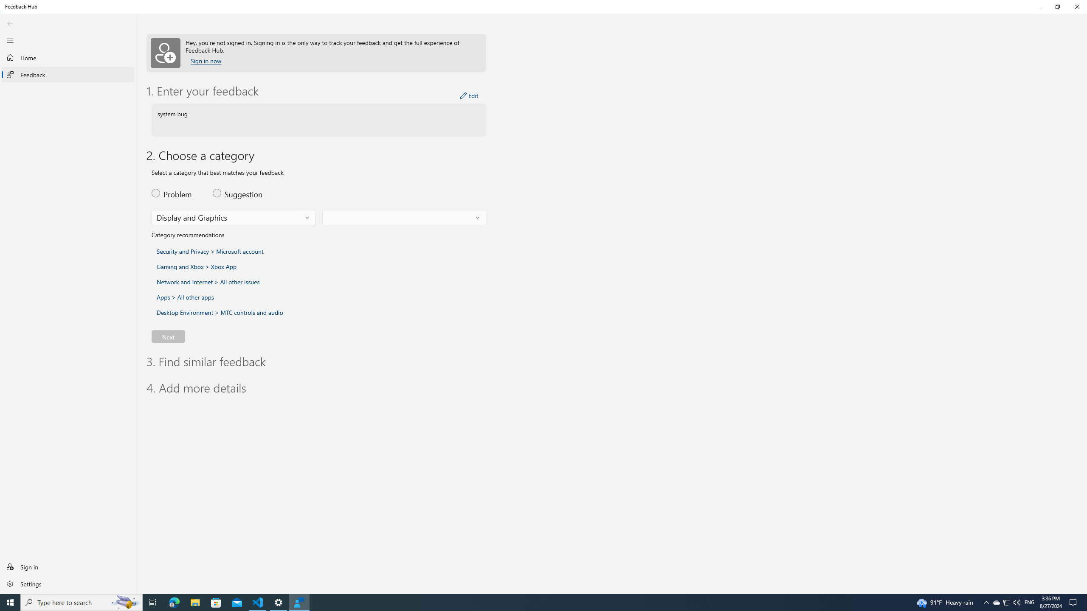  What do you see at coordinates (404, 218) in the screenshot?
I see `Feedback subcategory` at bounding box center [404, 218].